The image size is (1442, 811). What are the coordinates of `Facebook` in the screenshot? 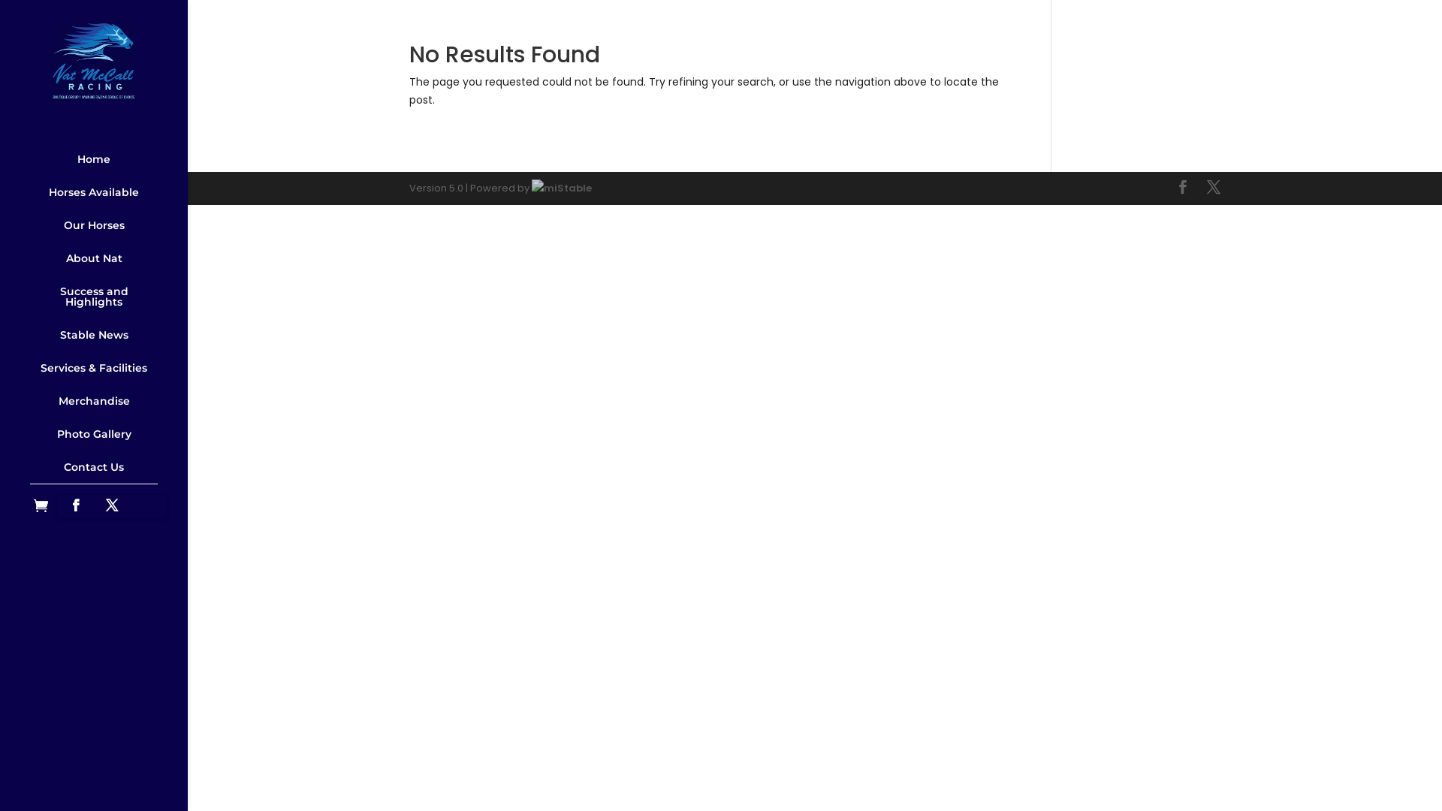 It's located at (76, 506).